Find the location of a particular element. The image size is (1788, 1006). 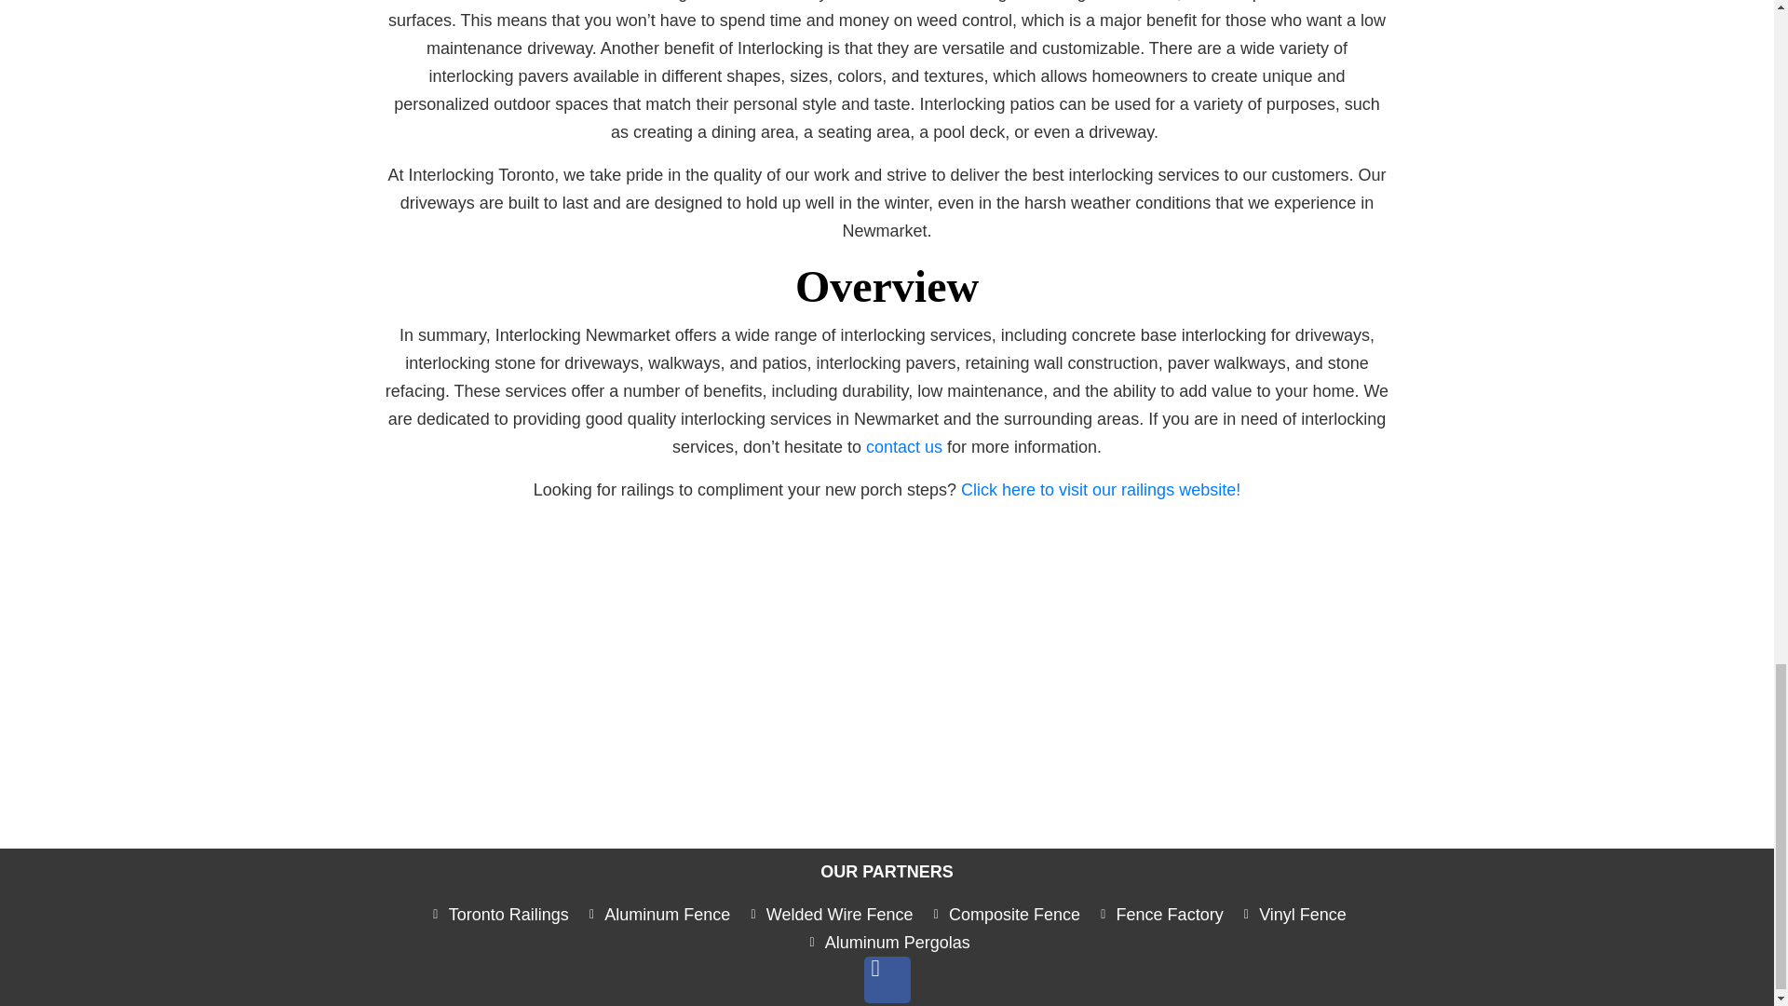

Welded Wire Fence is located at coordinates (829, 914).